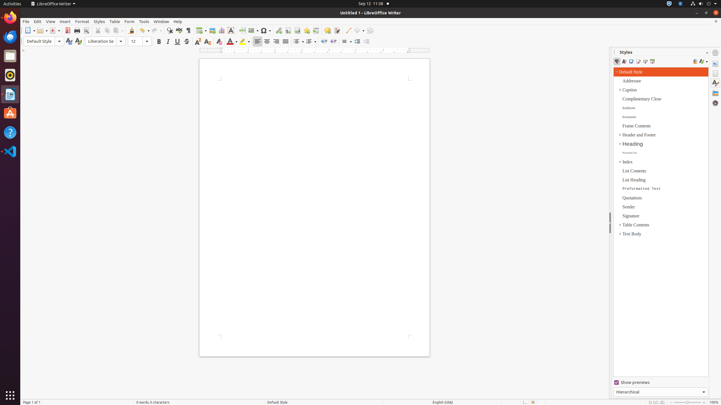 This screenshot has width=721, height=405. Describe the element at coordinates (631, 61) in the screenshot. I see `Frame Styles` at that location.